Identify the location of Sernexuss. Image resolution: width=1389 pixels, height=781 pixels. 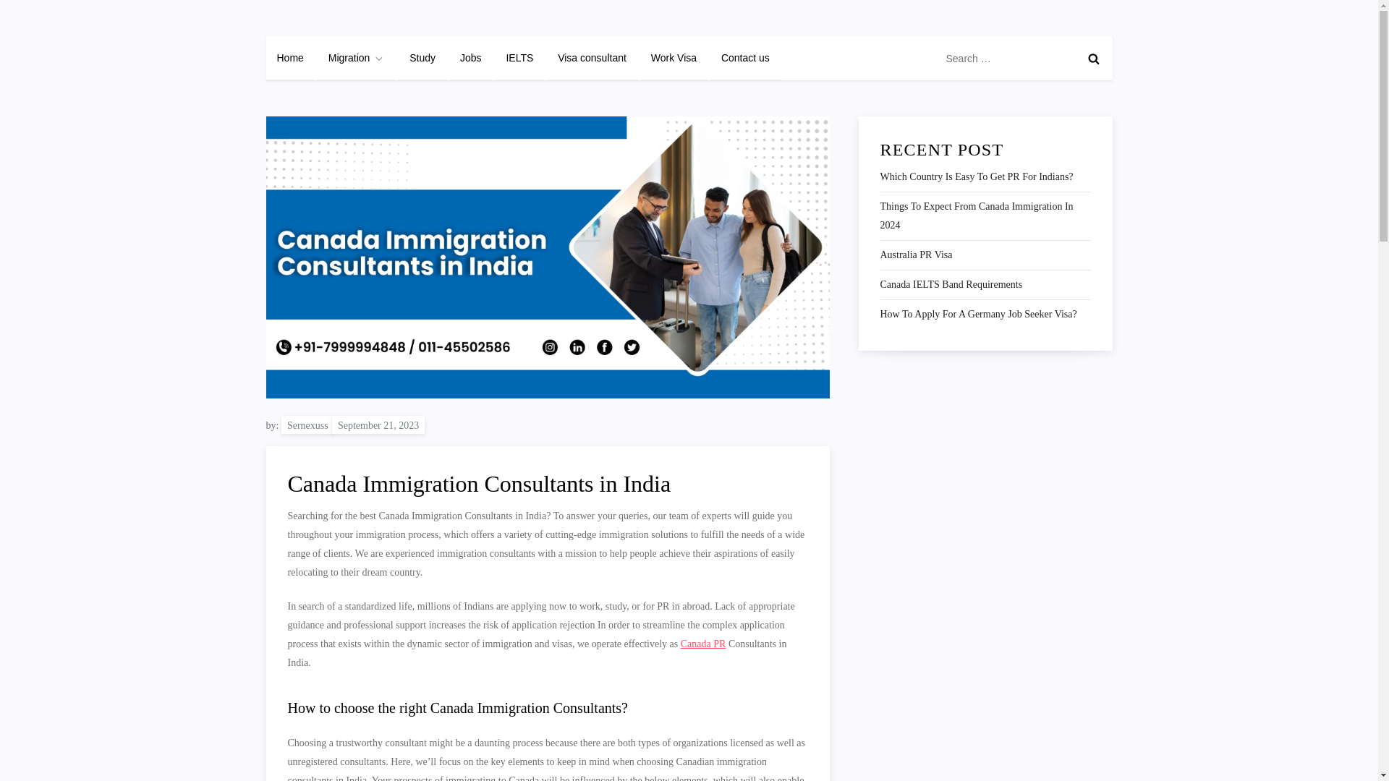
(313, 30).